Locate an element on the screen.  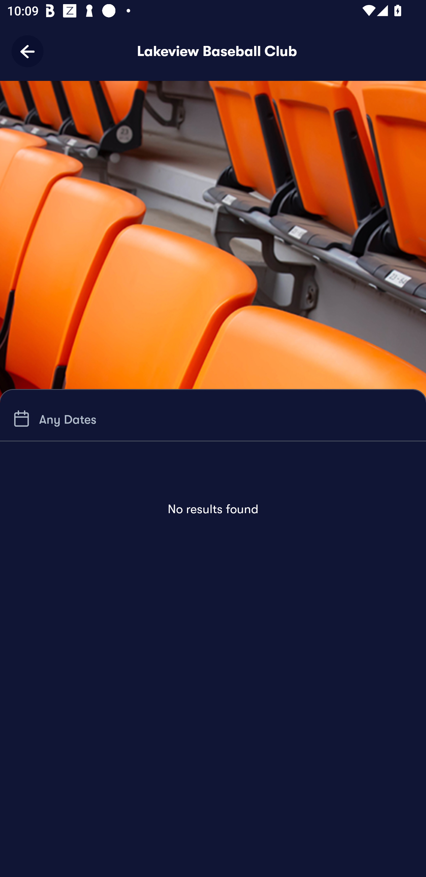
Any Dates is located at coordinates (53, 419).